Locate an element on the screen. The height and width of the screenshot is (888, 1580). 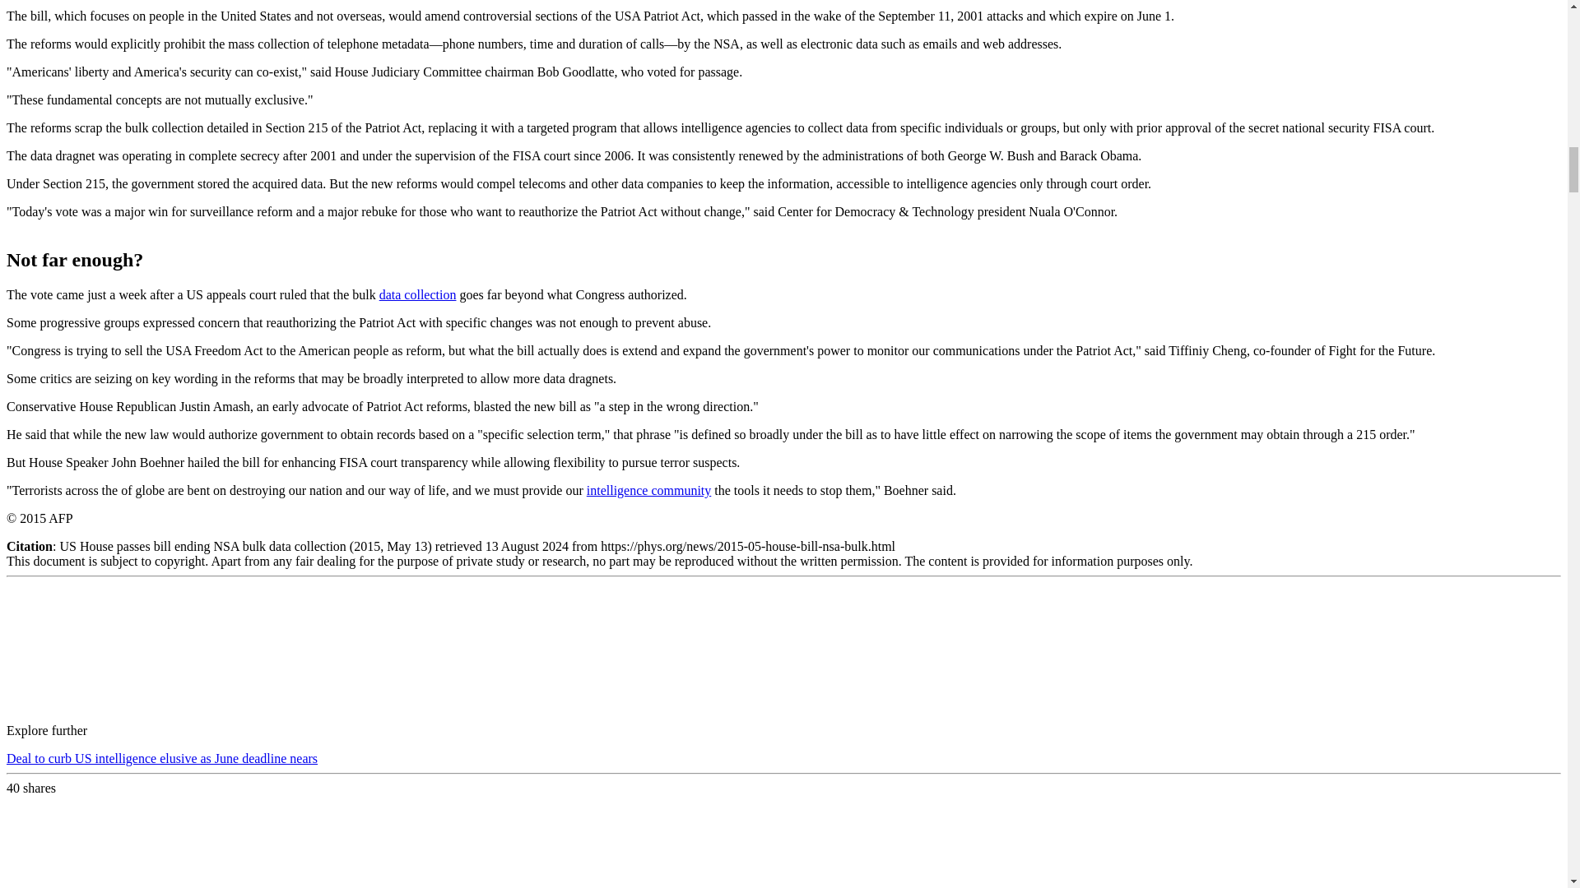
intelligence community is located at coordinates (648, 490).